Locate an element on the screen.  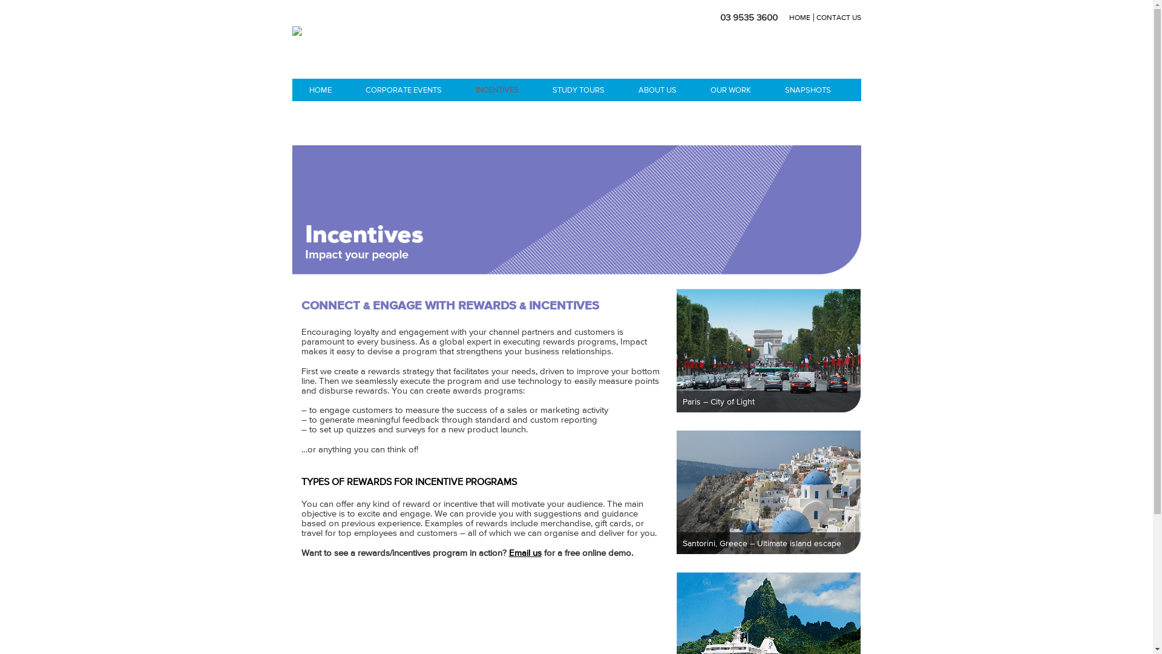
ABOUT US is located at coordinates (657, 90).